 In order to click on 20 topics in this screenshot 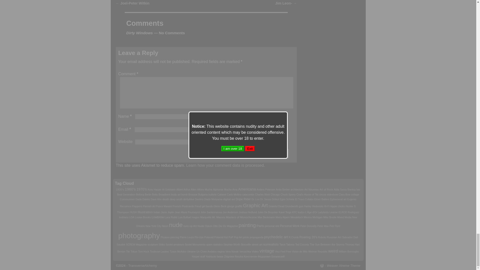, I will do `click(141, 189)`.